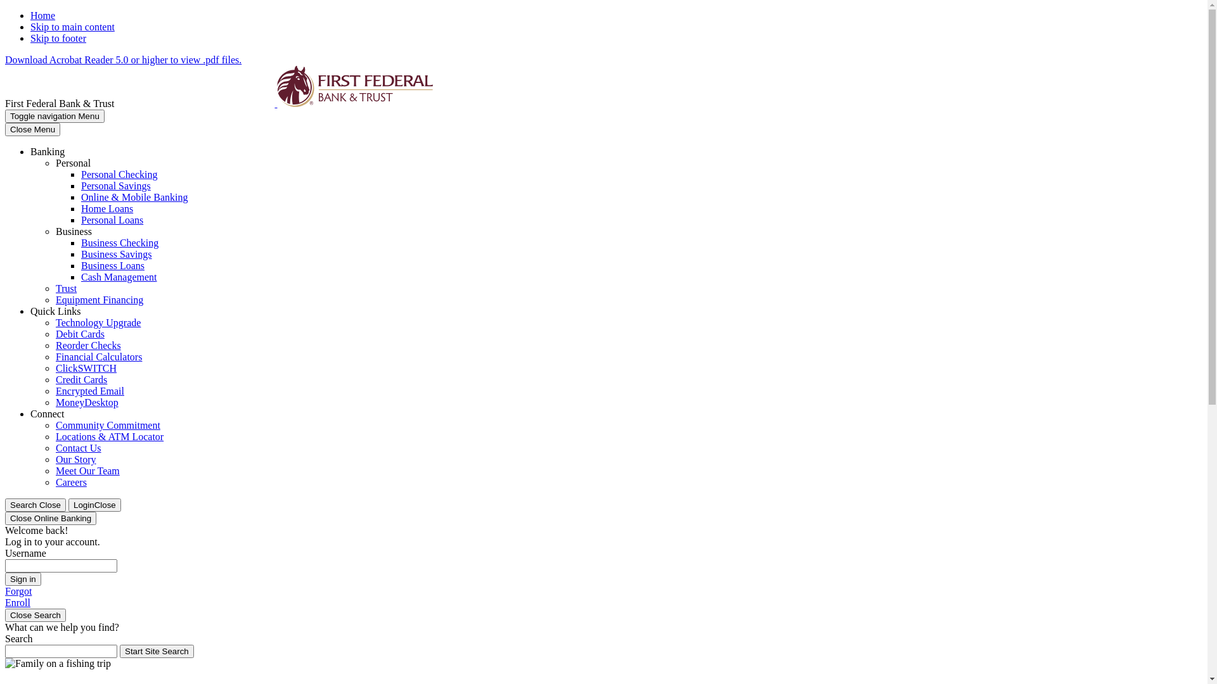 This screenshot has width=1217, height=684. I want to click on Business Loans, so click(113, 266).